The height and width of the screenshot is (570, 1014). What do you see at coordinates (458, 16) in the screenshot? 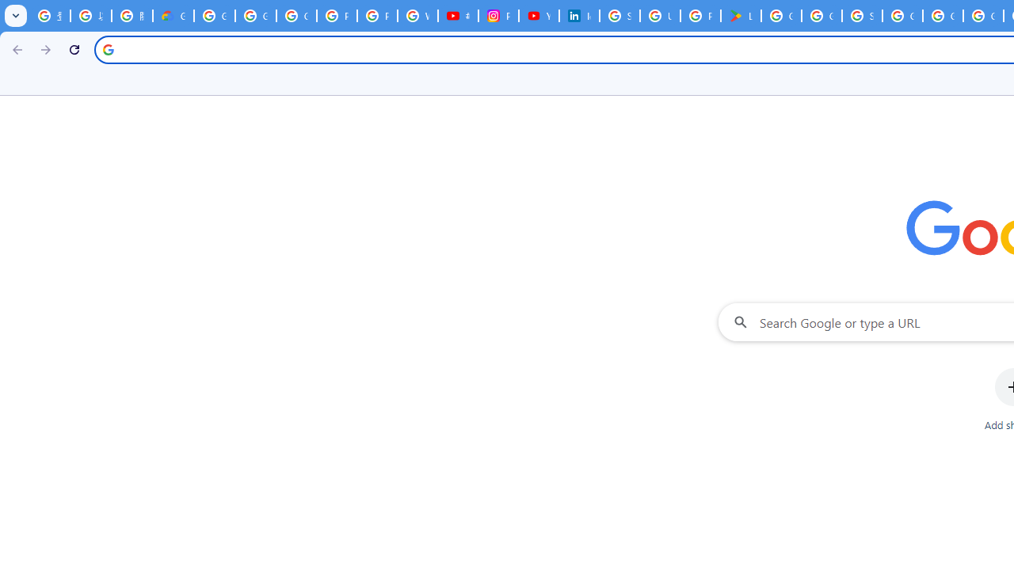
I see `#nbabasketballhighlights - YouTube` at bounding box center [458, 16].